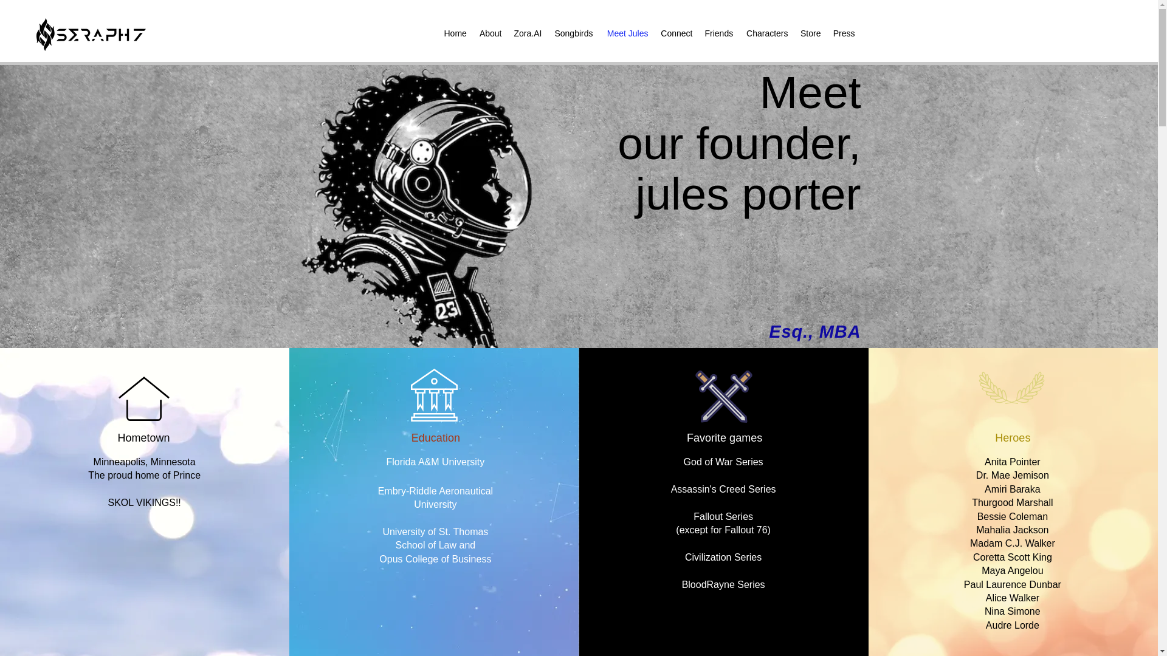  What do you see at coordinates (676, 33) in the screenshot?
I see `Connect` at bounding box center [676, 33].